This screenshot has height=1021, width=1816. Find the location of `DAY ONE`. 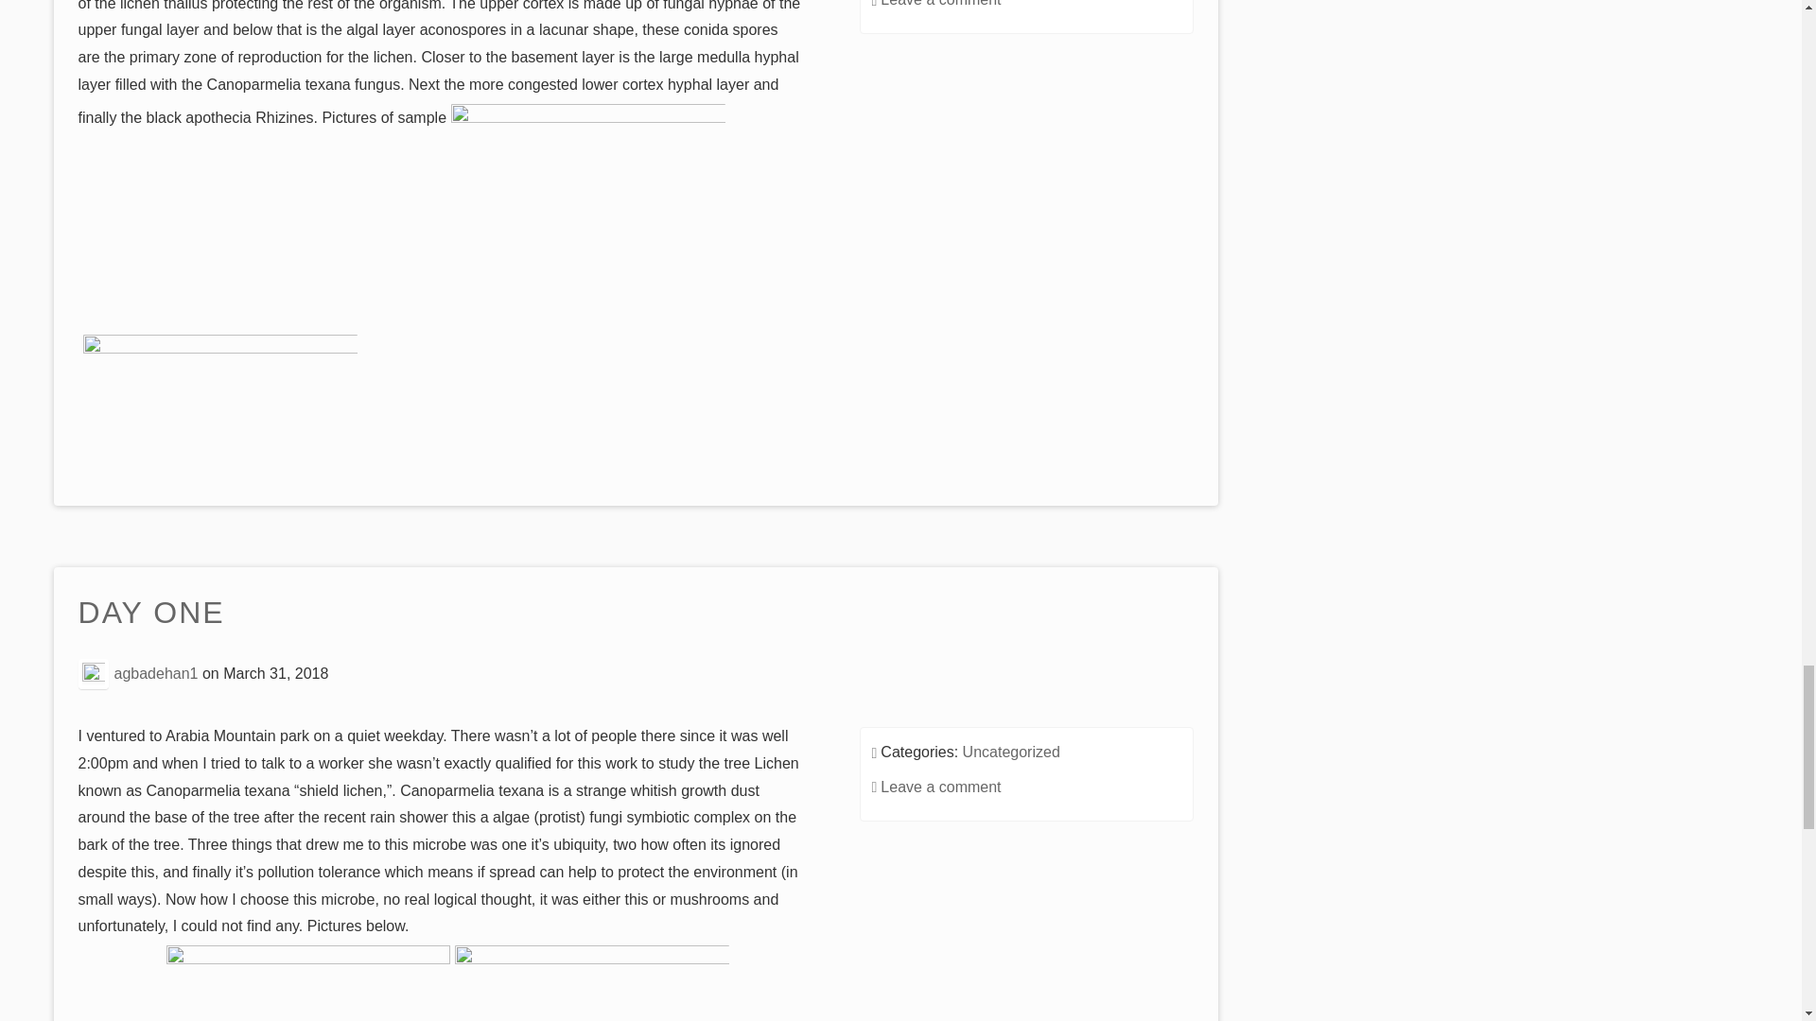

DAY ONE is located at coordinates (151, 614).